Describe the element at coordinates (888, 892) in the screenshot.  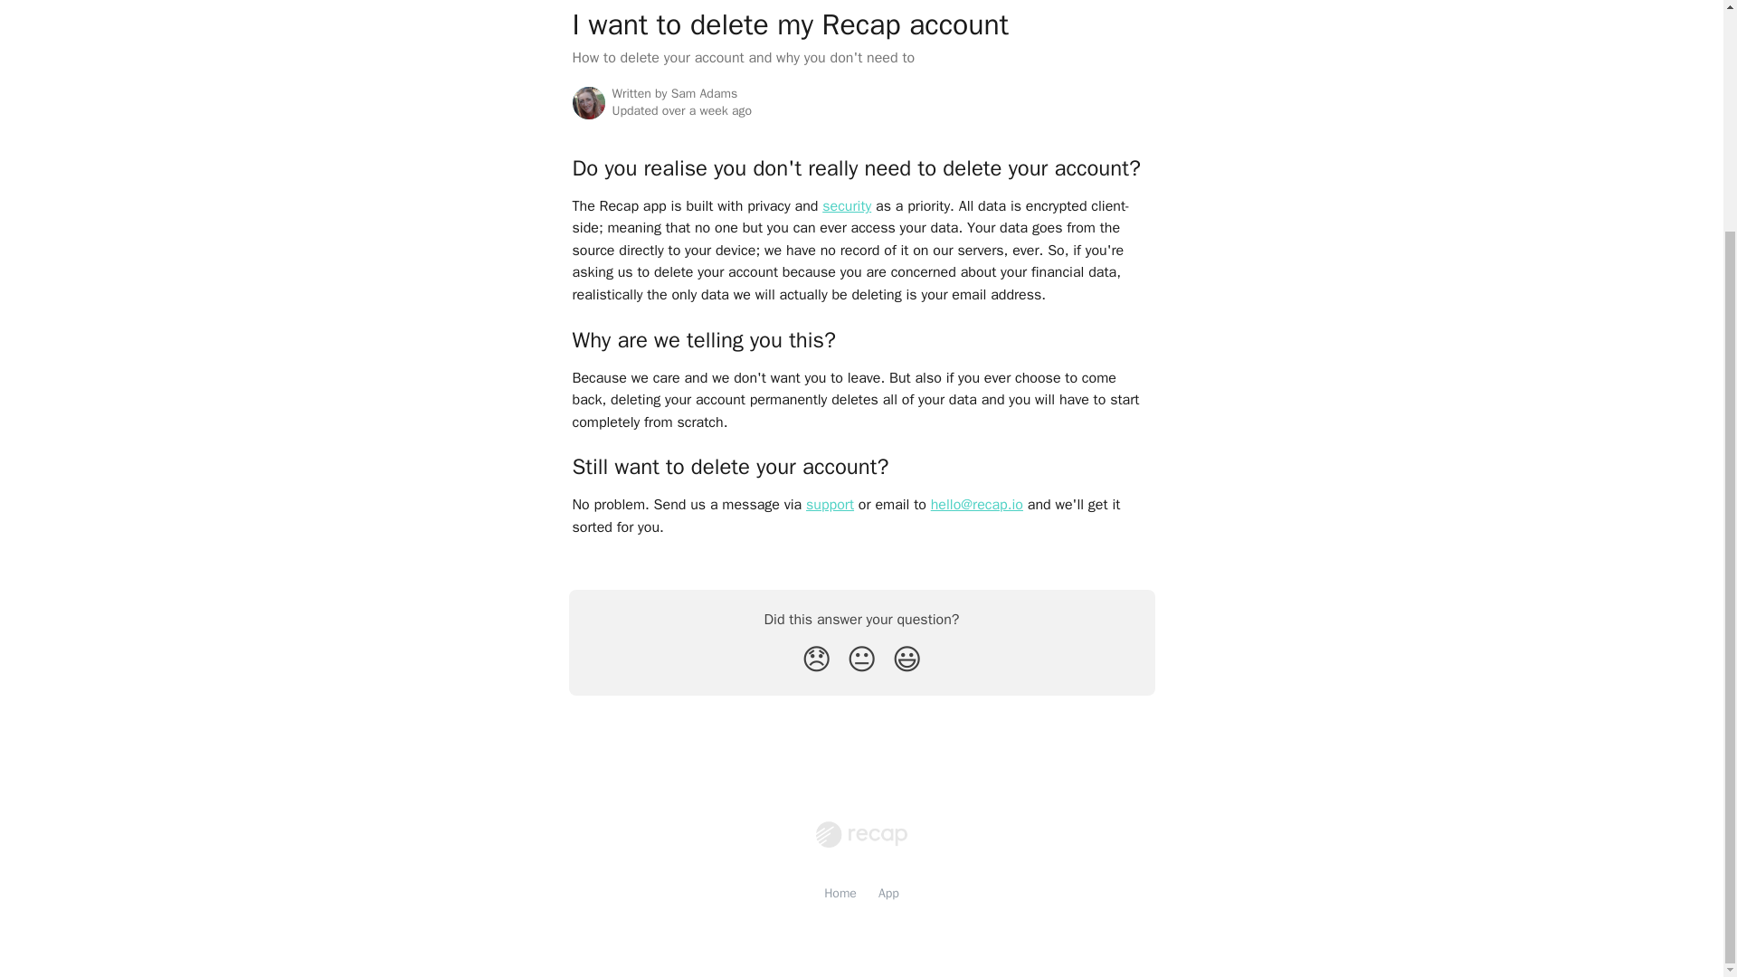
I see `App` at that location.